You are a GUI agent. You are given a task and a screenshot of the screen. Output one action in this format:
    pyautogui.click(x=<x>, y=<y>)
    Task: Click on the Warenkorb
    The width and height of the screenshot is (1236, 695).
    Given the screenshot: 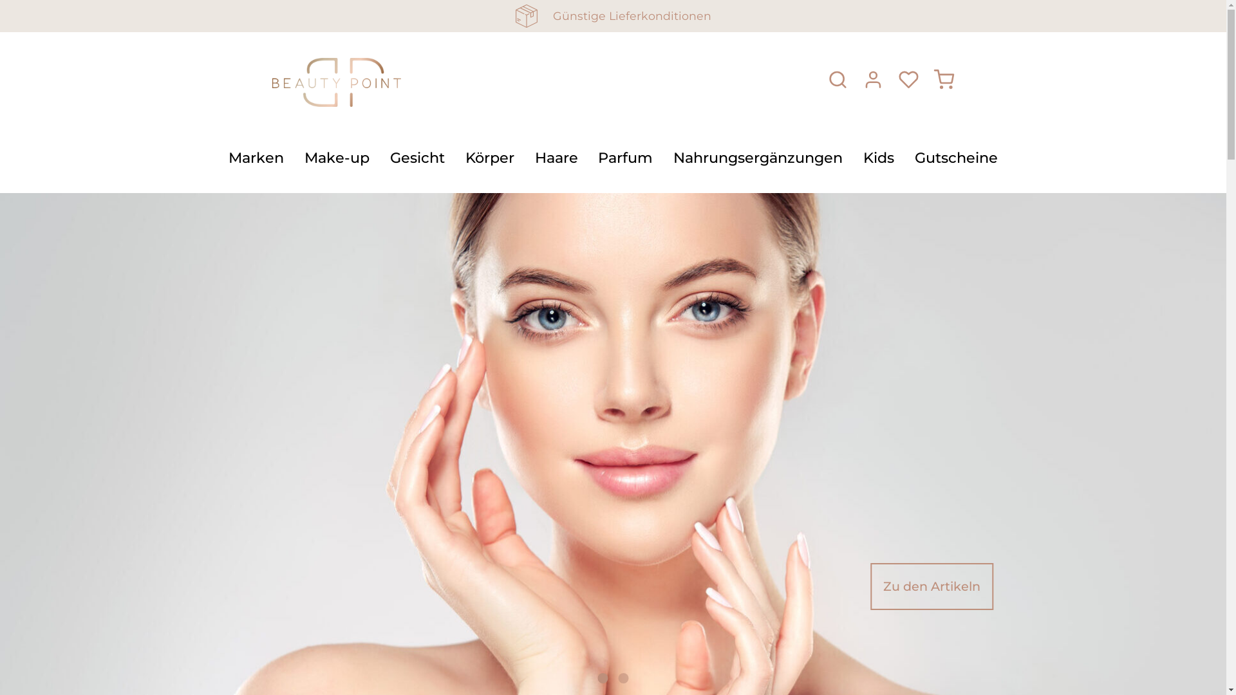 What is the action you would take?
    pyautogui.click(x=944, y=82)
    